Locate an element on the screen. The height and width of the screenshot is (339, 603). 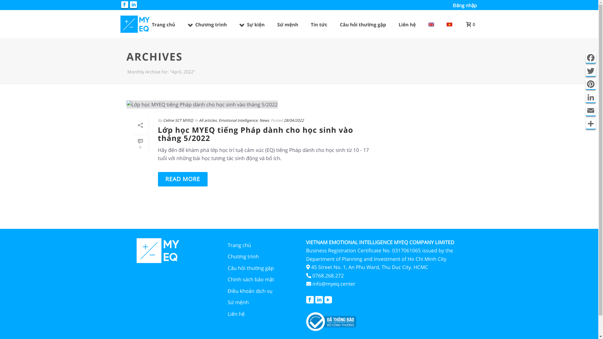
READ MORE is located at coordinates (183, 179).